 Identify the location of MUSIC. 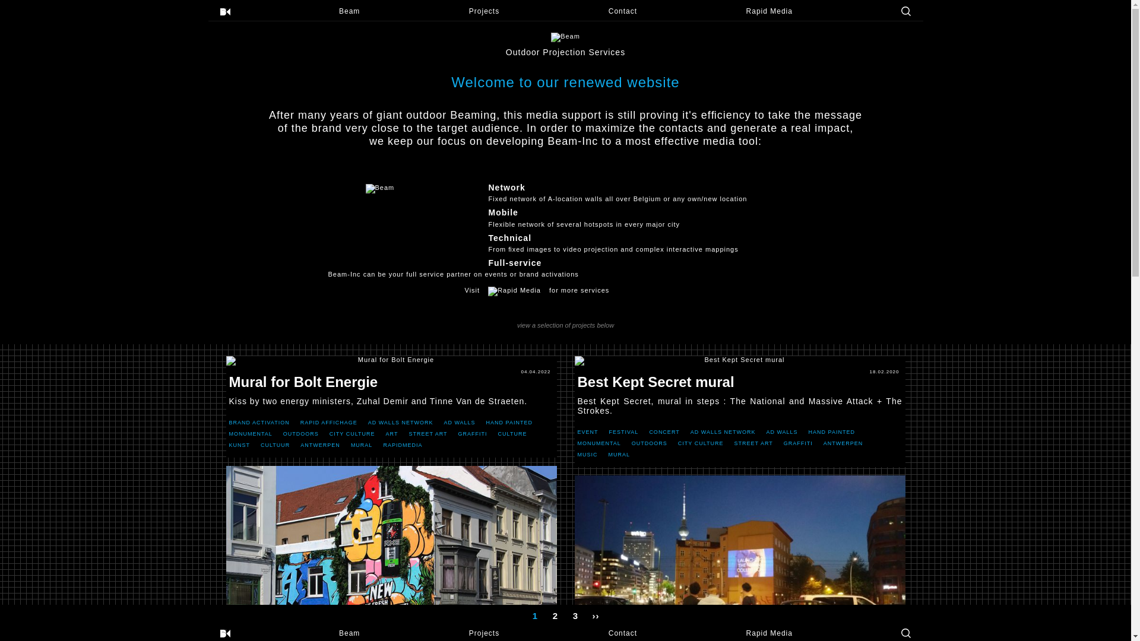
(587, 455).